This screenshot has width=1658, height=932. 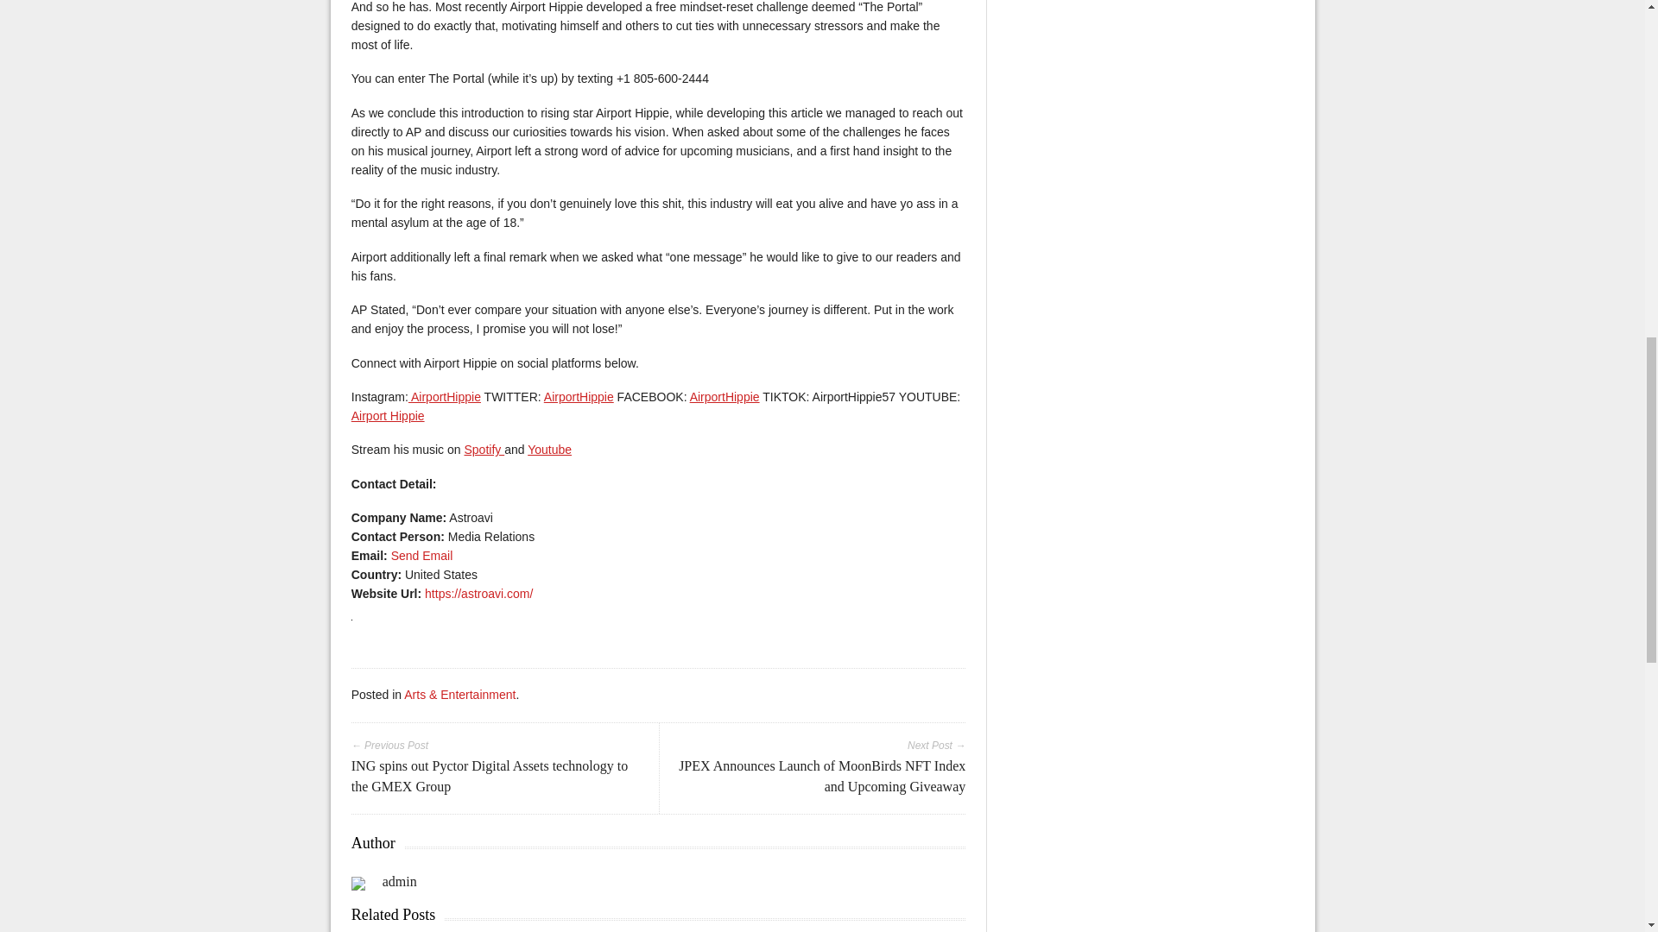 I want to click on Send Email, so click(x=421, y=556).